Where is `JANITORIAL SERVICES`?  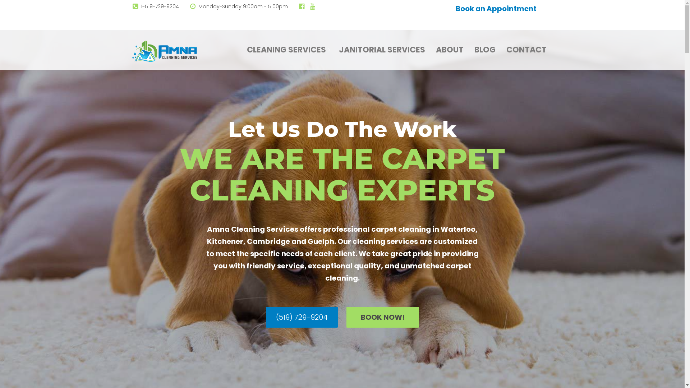
JANITORIAL SERVICES is located at coordinates (382, 46).